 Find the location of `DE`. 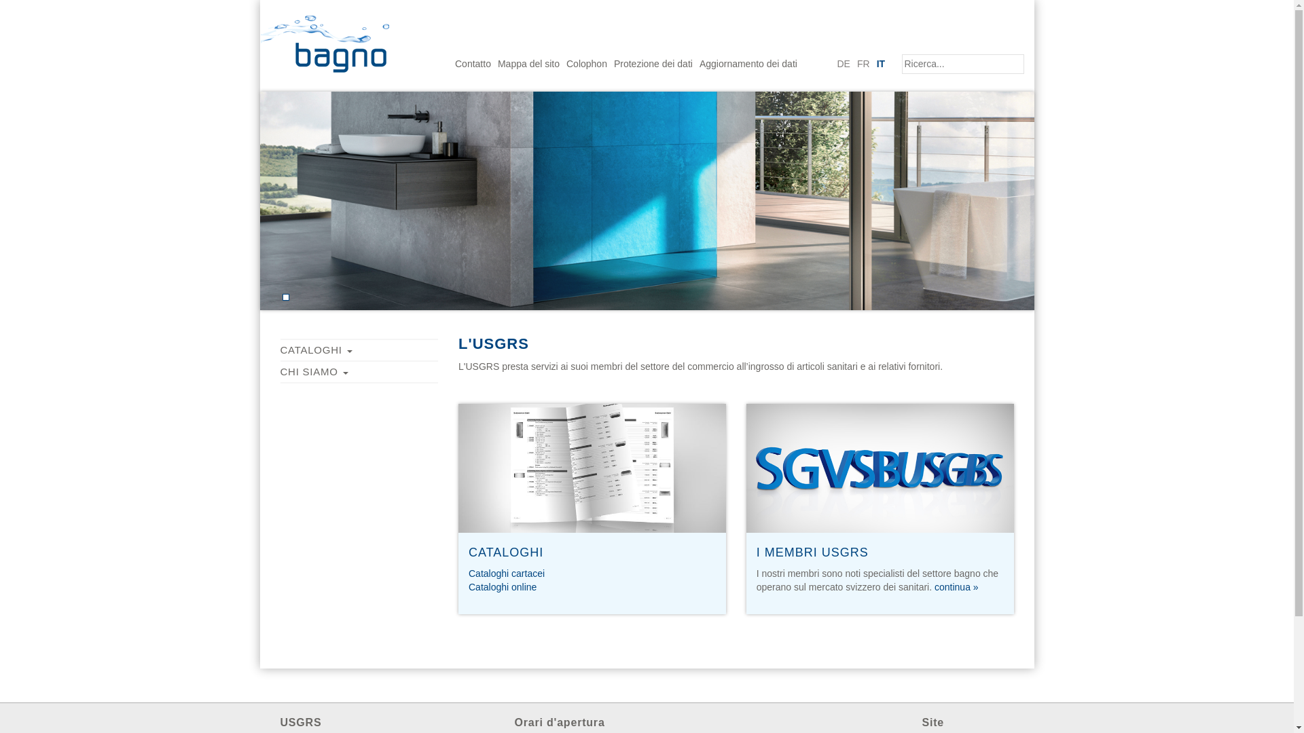

DE is located at coordinates (844, 64).